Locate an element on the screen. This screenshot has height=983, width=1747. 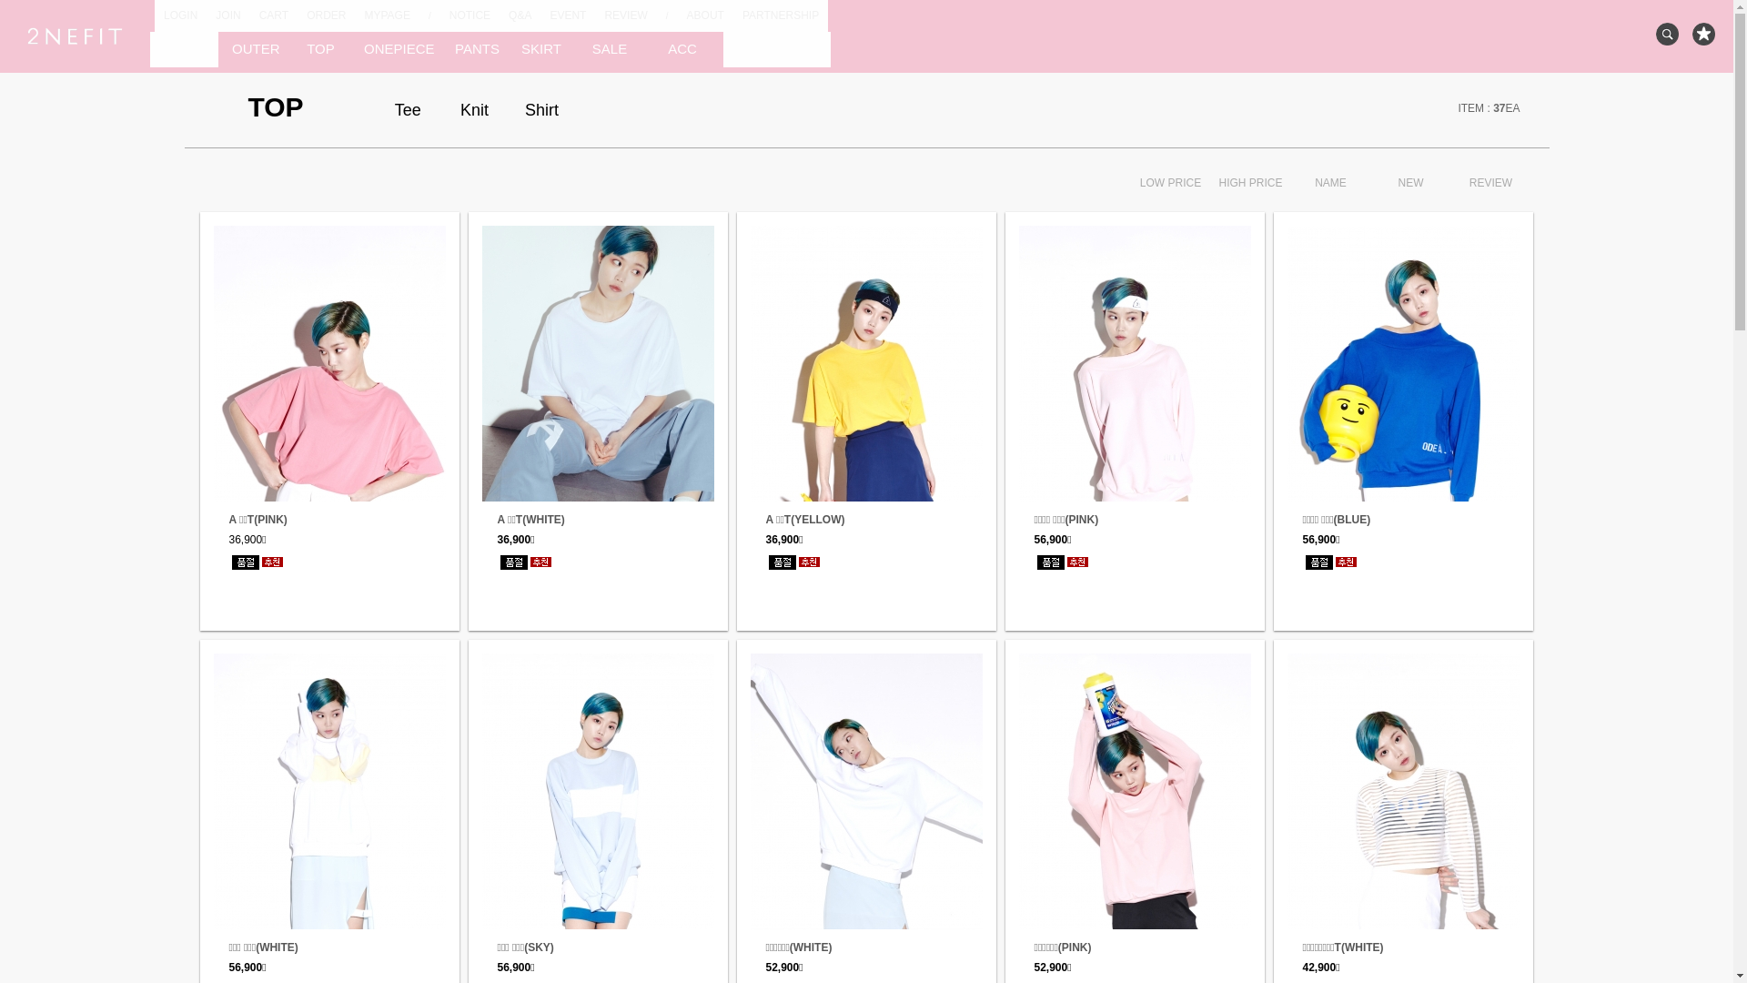
MYPAGE is located at coordinates (387, 16).